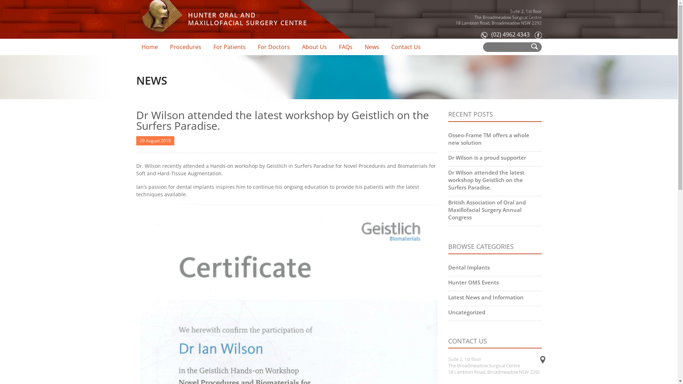 The height and width of the screenshot is (384, 683). Describe the element at coordinates (314, 47) in the screenshot. I see `About Us` at that location.